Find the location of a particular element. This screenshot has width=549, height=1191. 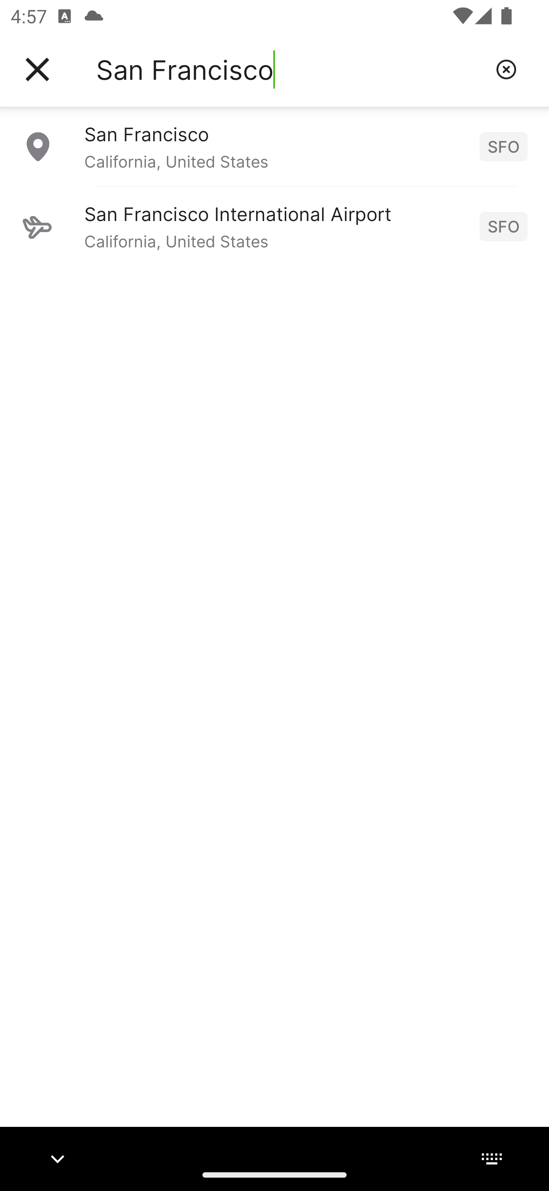

San Francisco California, United States SFO is located at coordinates (274, 146).